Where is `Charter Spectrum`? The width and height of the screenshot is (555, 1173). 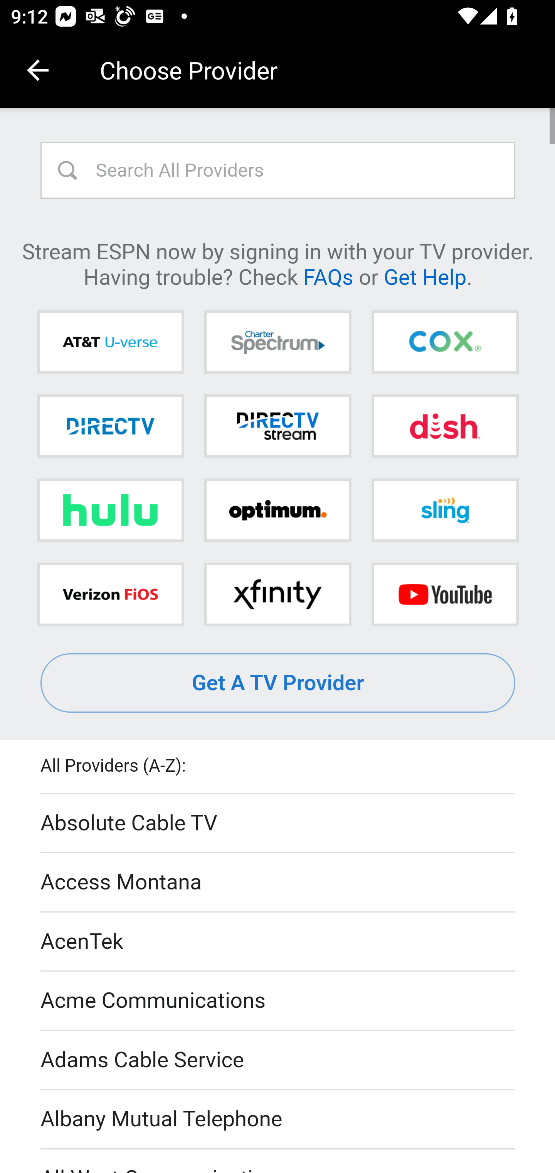 Charter Spectrum is located at coordinates (277, 342).